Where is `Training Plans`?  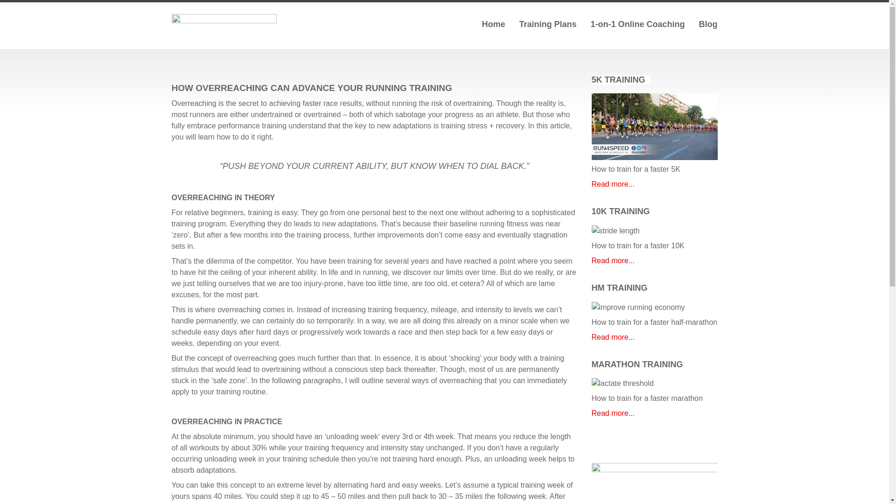 Training Plans is located at coordinates (547, 28).